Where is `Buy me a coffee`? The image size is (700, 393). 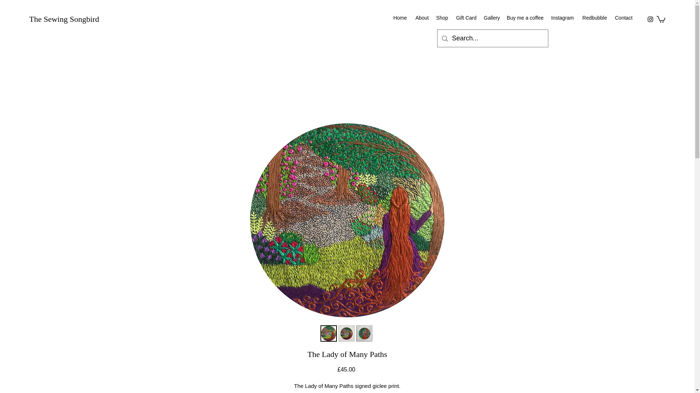
Buy me a coffee is located at coordinates (525, 17).